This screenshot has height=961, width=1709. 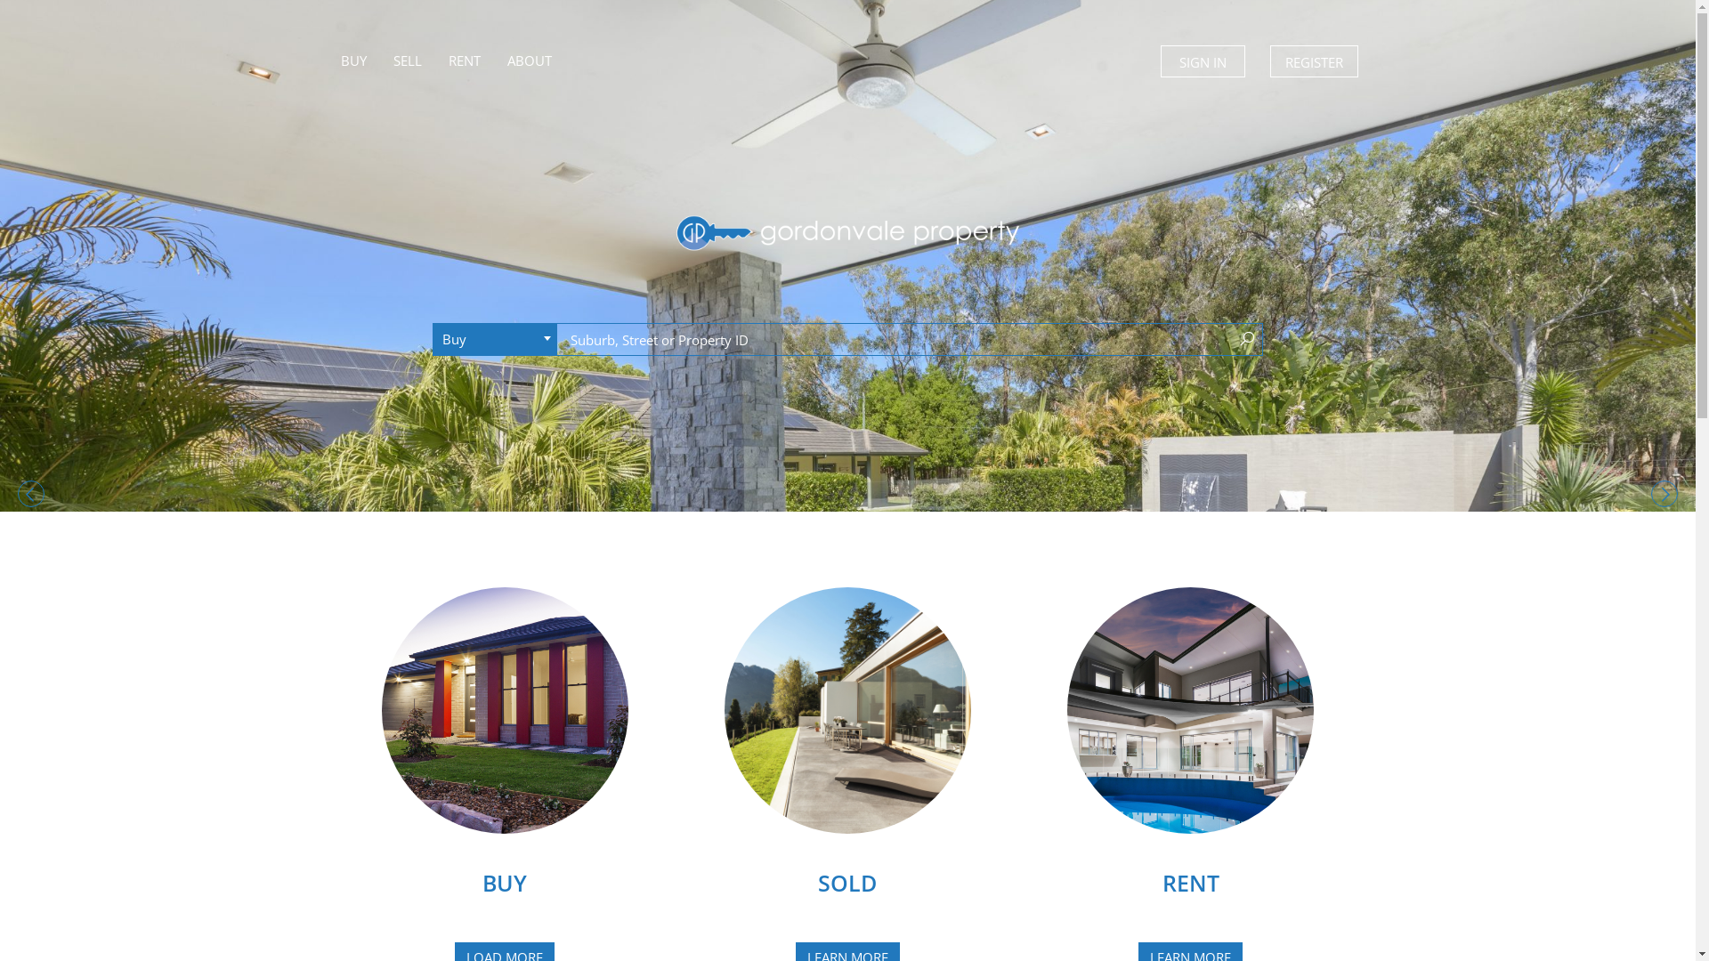 What do you see at coordinates (504, 884) in the screenshot?
I see `BUY` at bounding box center [504, 884].